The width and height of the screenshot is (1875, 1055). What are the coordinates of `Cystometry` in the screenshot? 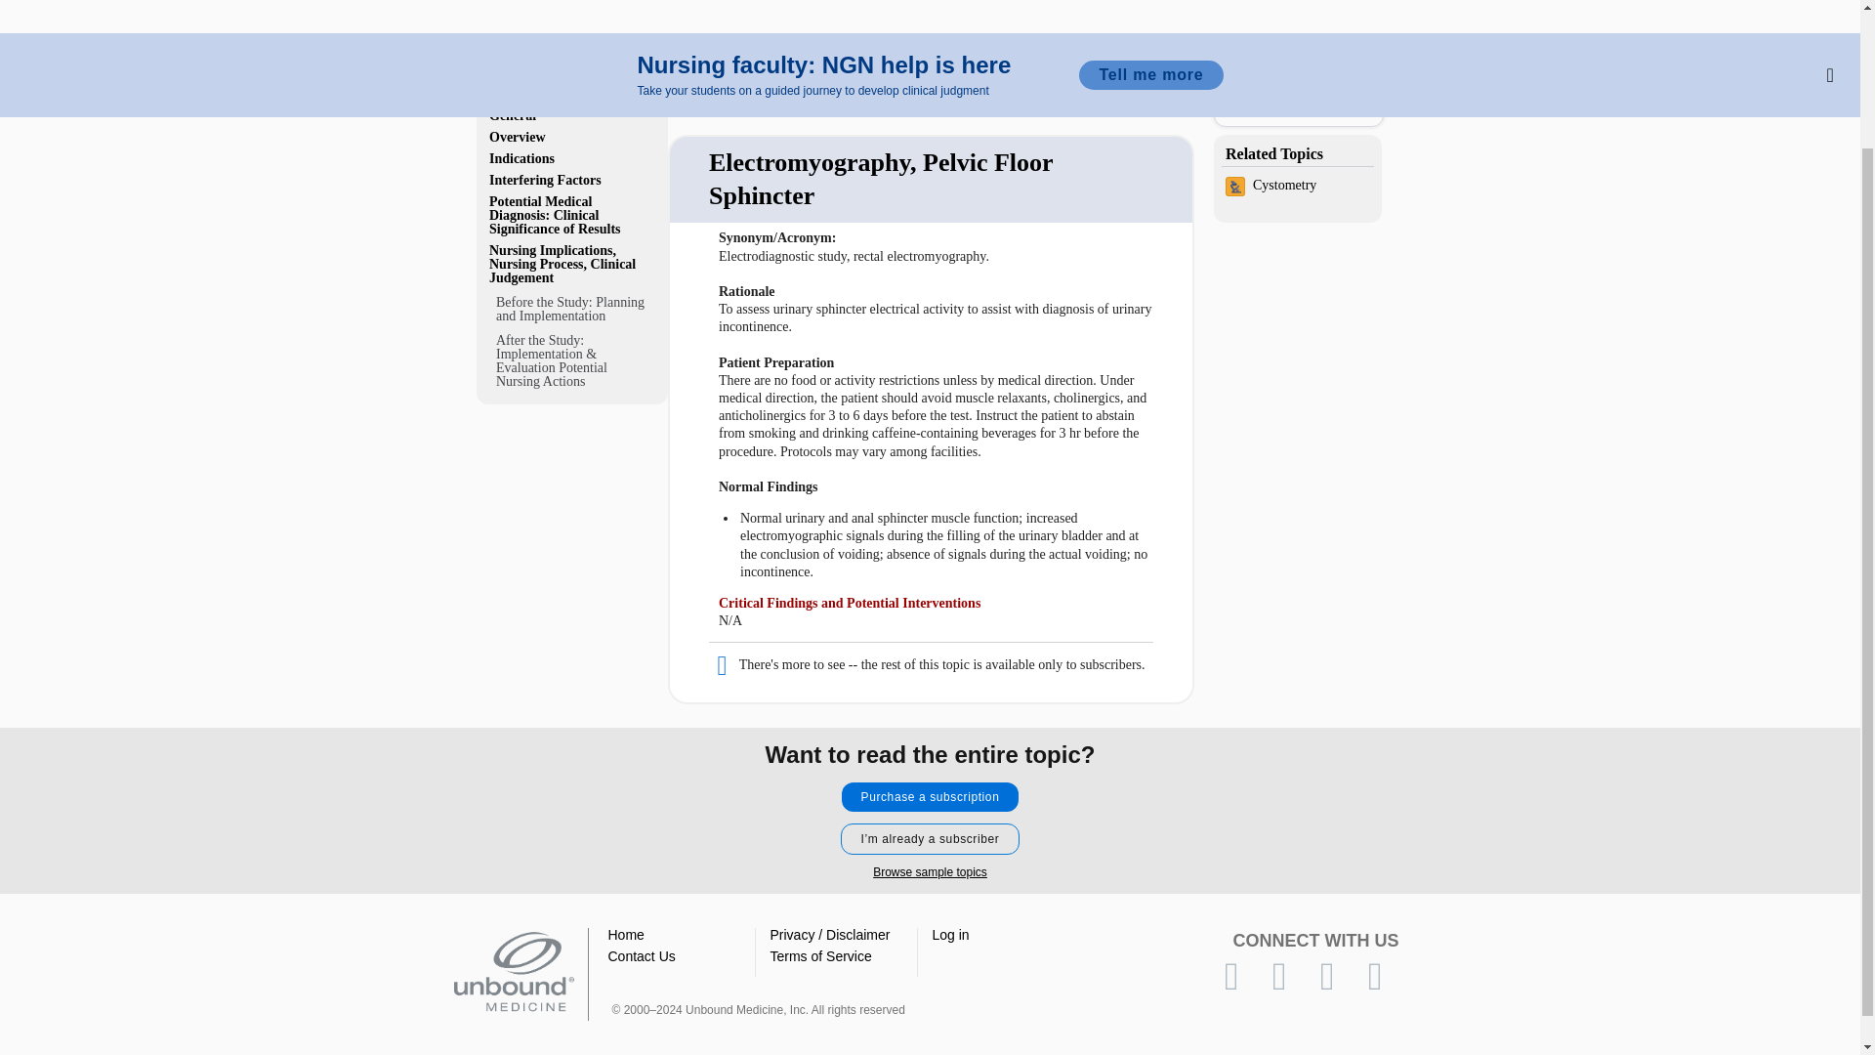 It's located at (1297, 188).